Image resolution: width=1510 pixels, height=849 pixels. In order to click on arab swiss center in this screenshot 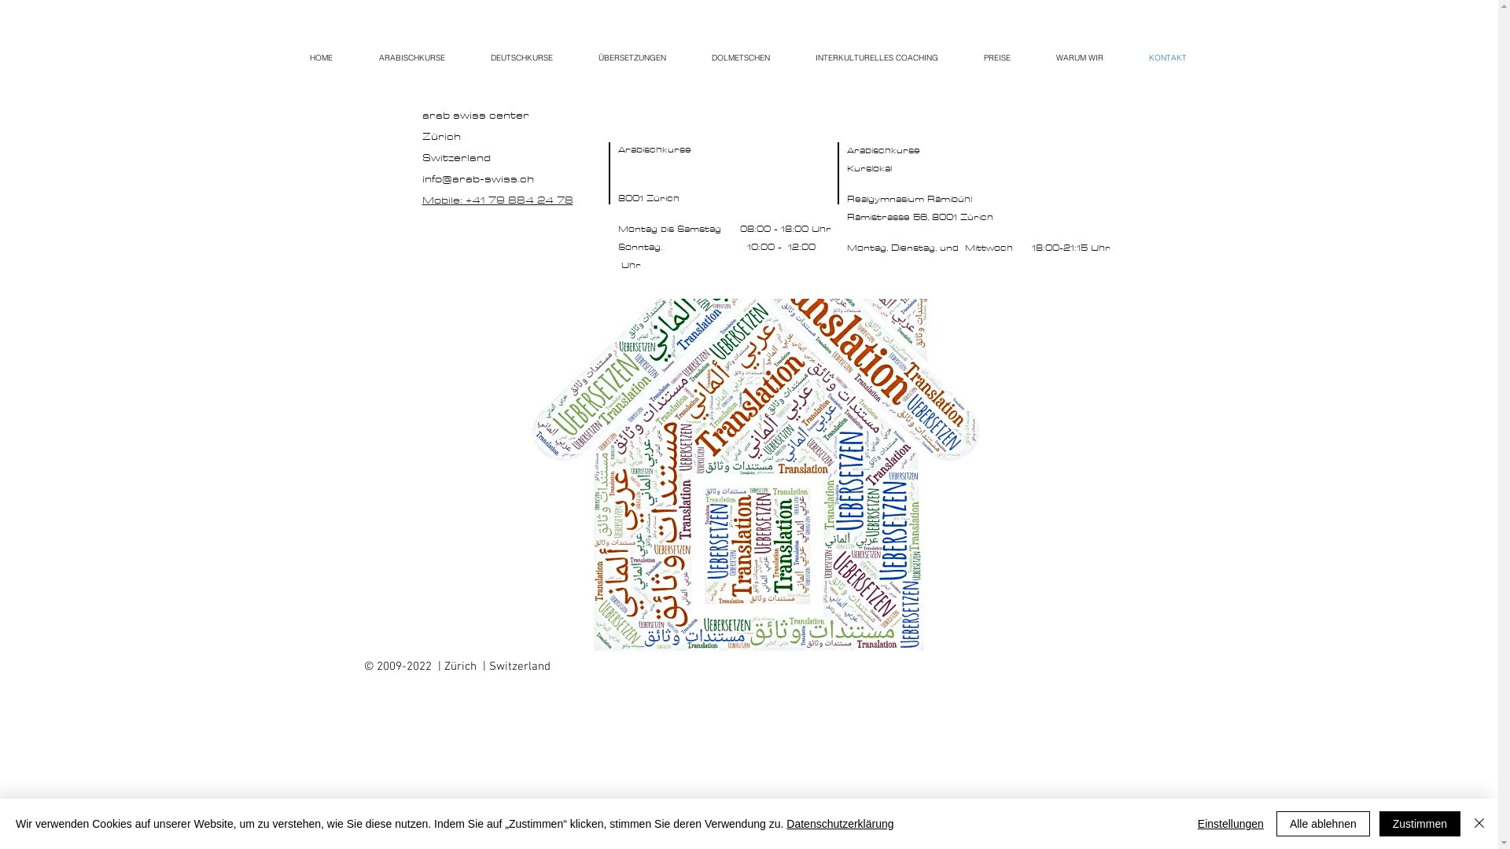, I will do `click(475, 116)`.